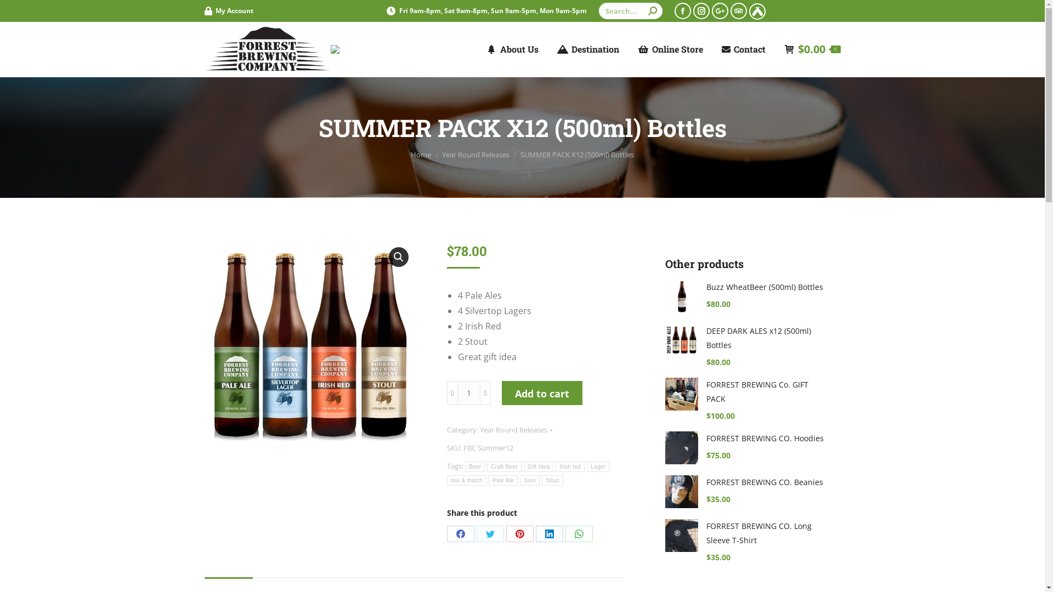 This screenshot has width=1053, height=592. I want to click on Buzz WheatBeer (500ml) Bottles, so click(767, 287).